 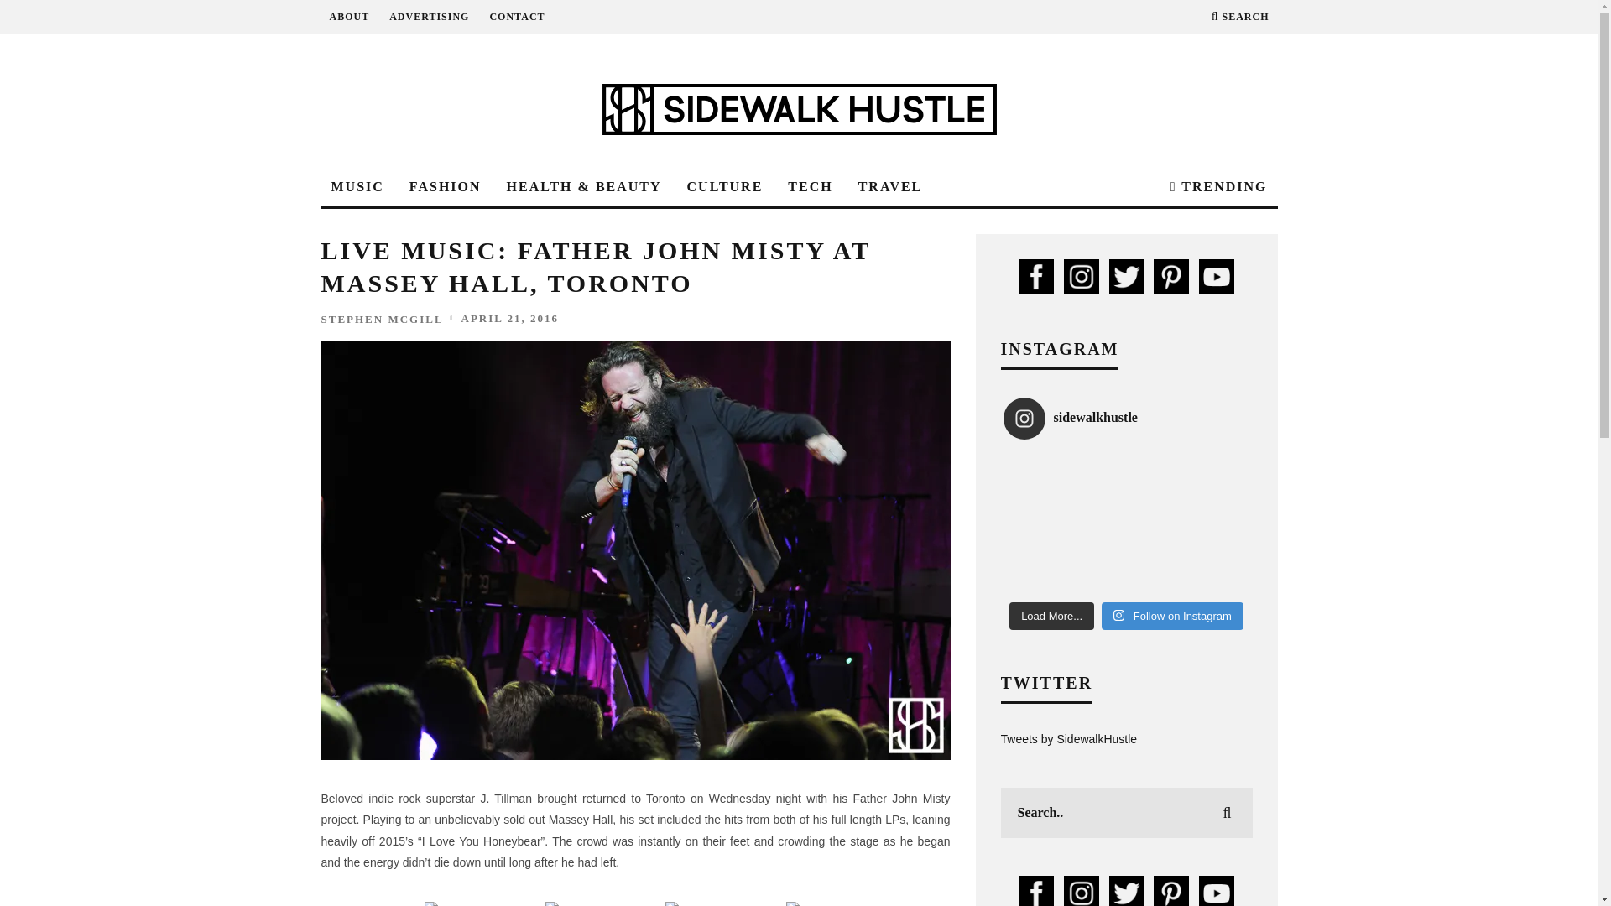 What do you see at coordinates (517, 17) in the screenshot?
I see `CONTACT` at bounding box center [517, 17].